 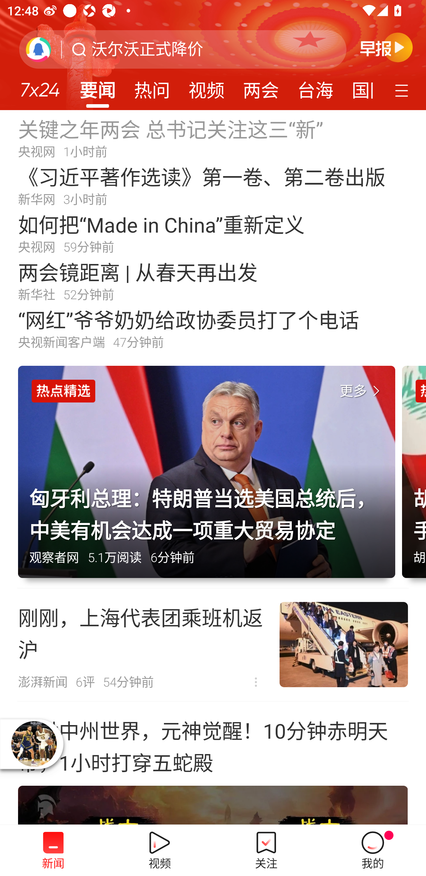 I want to click on 刷新, so click(x=38, y=49).